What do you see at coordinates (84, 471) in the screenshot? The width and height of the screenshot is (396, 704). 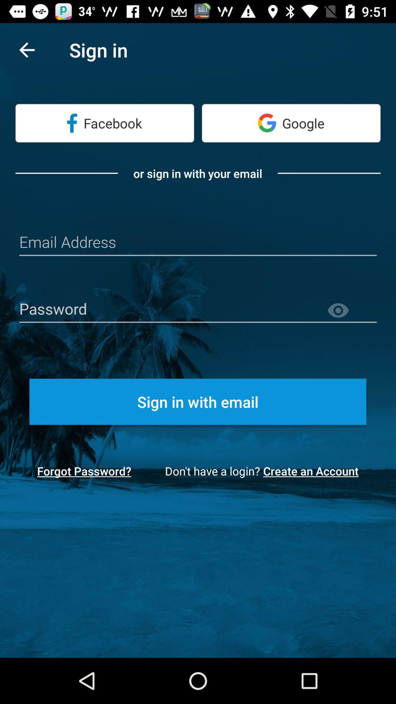 I see `choose the item at the bottom left corner` at bounding box center [84, 471].